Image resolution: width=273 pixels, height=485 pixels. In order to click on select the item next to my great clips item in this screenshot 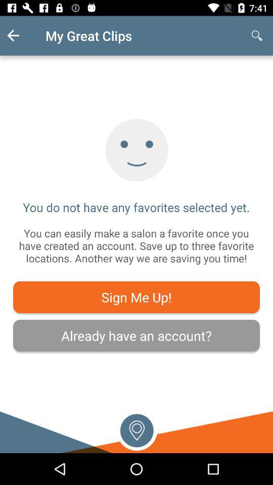, I will do `click(257, 35)`.